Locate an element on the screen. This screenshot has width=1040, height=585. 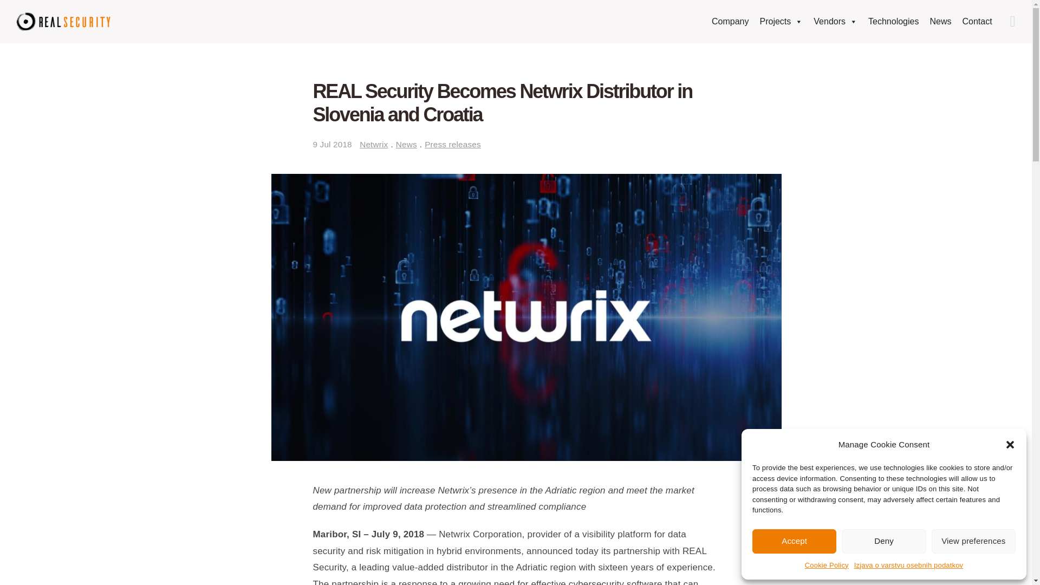
View preferences is located at coordinates (974, 541).